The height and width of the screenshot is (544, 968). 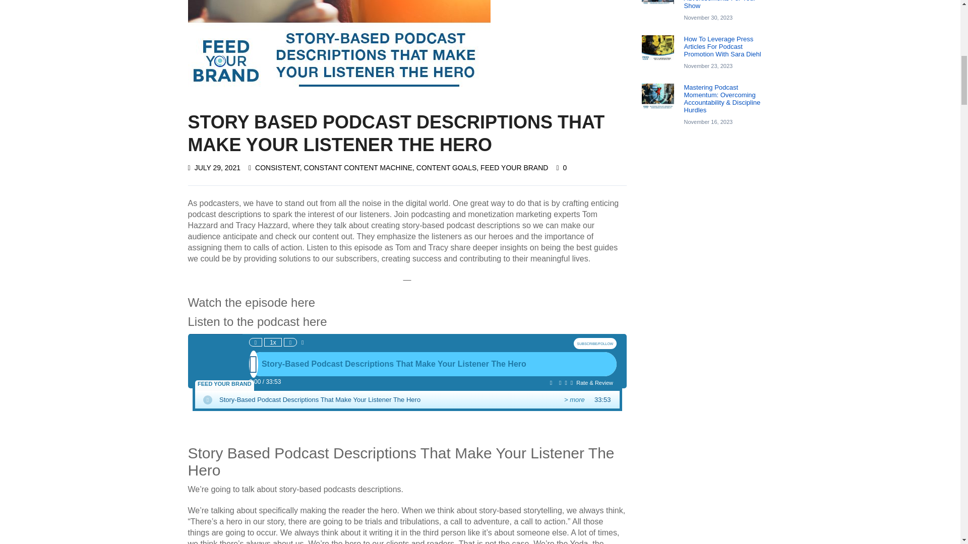 What do you see at coordinates (447, 168) in the screenshot?
I see `View all posts in Content Goals` at bounding box center [447, 168].